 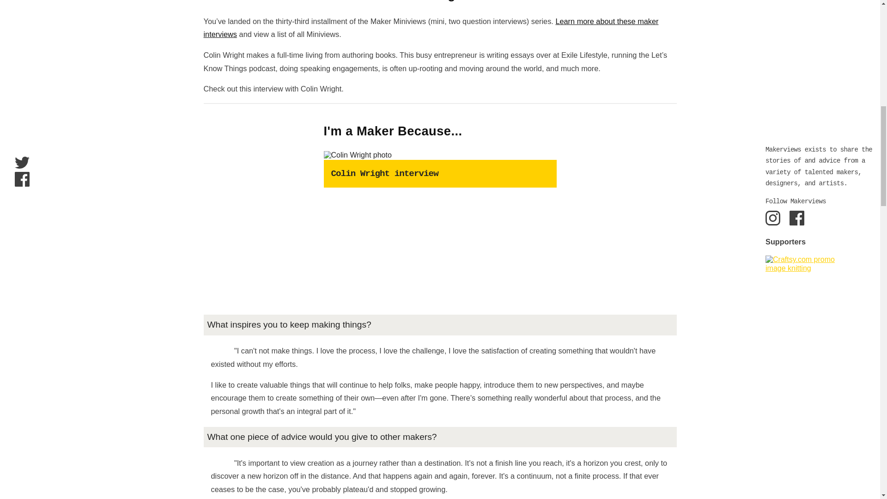 I want to click on Instagram, so click(x=772, y=218).